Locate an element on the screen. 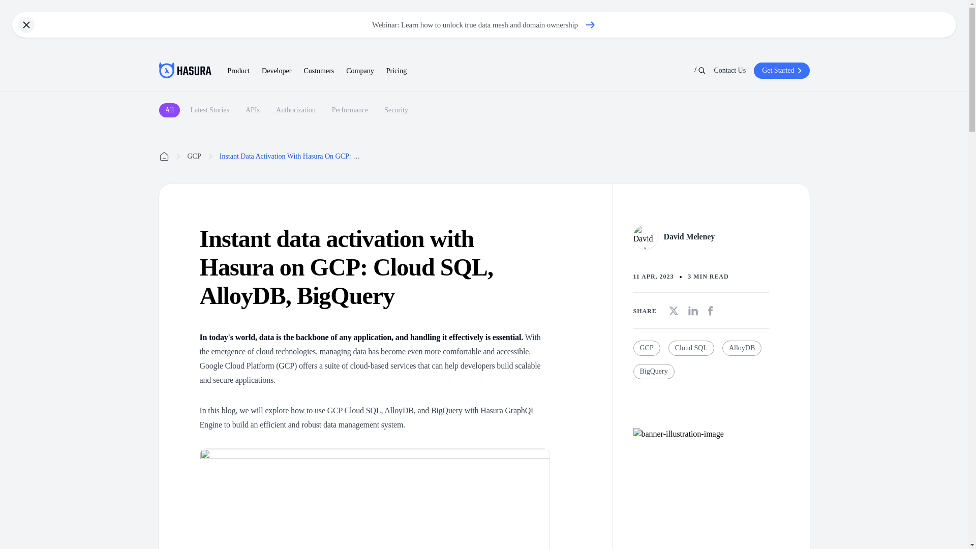 Image resolution: width=976 pixels, height=549 pixels. BigQuery is located at coordinates (654, 372).